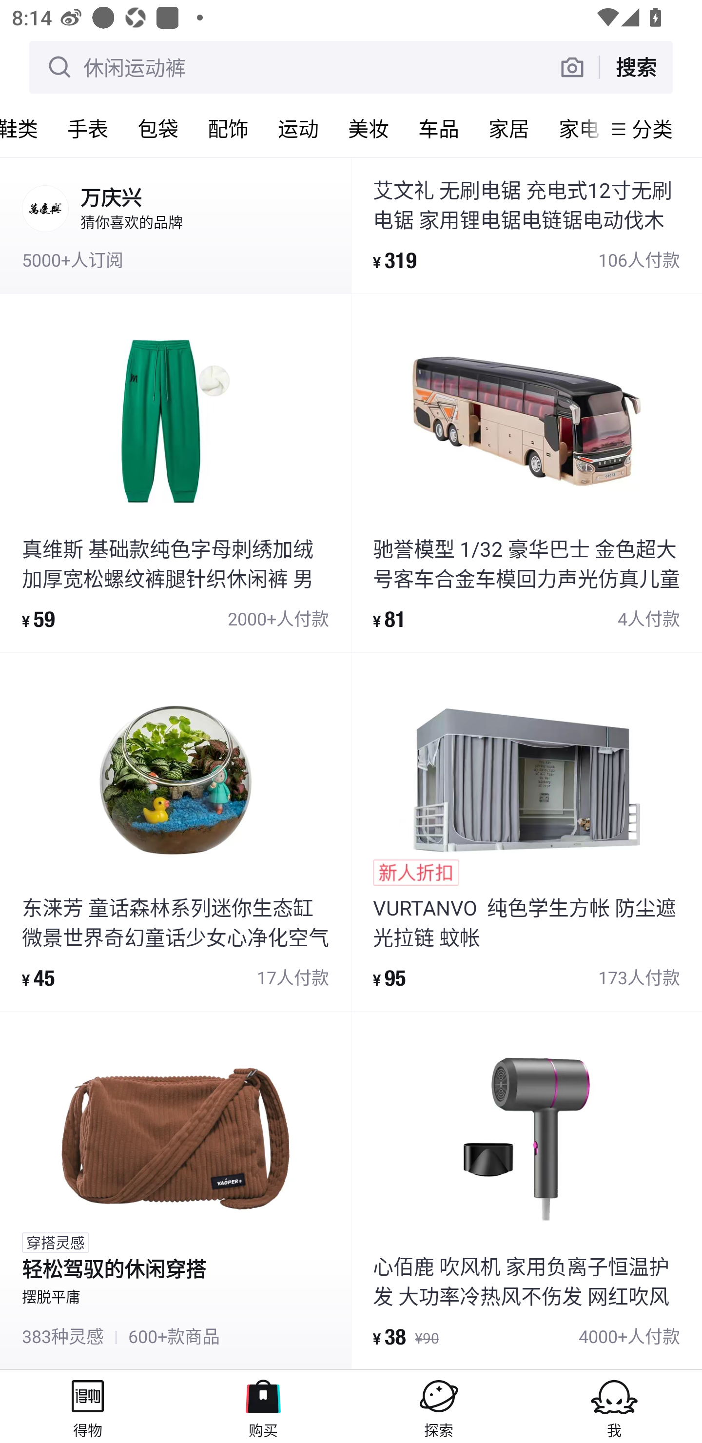 This screenshot has height=1443, width=702. Describe the element at coordinates (26, 128) in the screenshot. I see `鞋类` at that location.